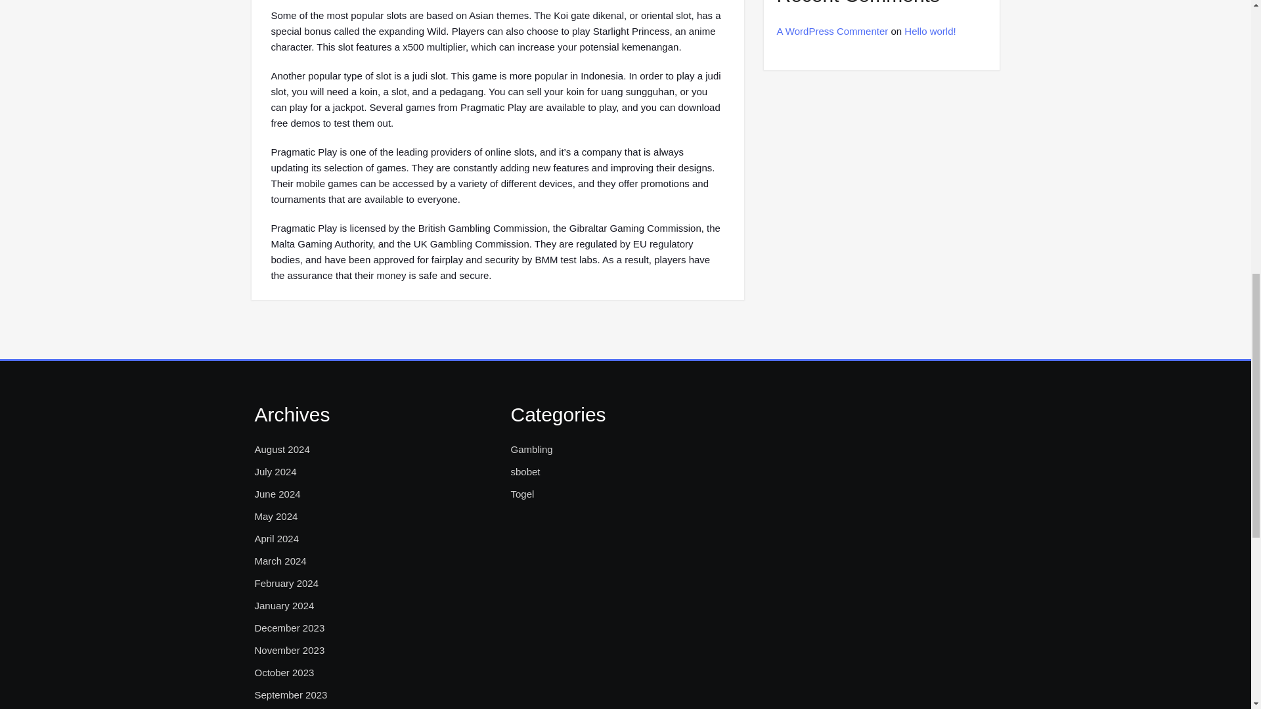  Describe the element at coordinates (284, 606) in the screenshot. I see `January 2024` at that location.